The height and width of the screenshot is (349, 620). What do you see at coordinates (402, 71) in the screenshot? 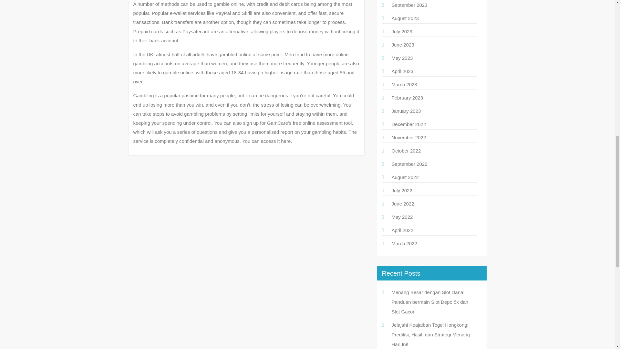
I see `April 2023` at bounding box center [402, 71].